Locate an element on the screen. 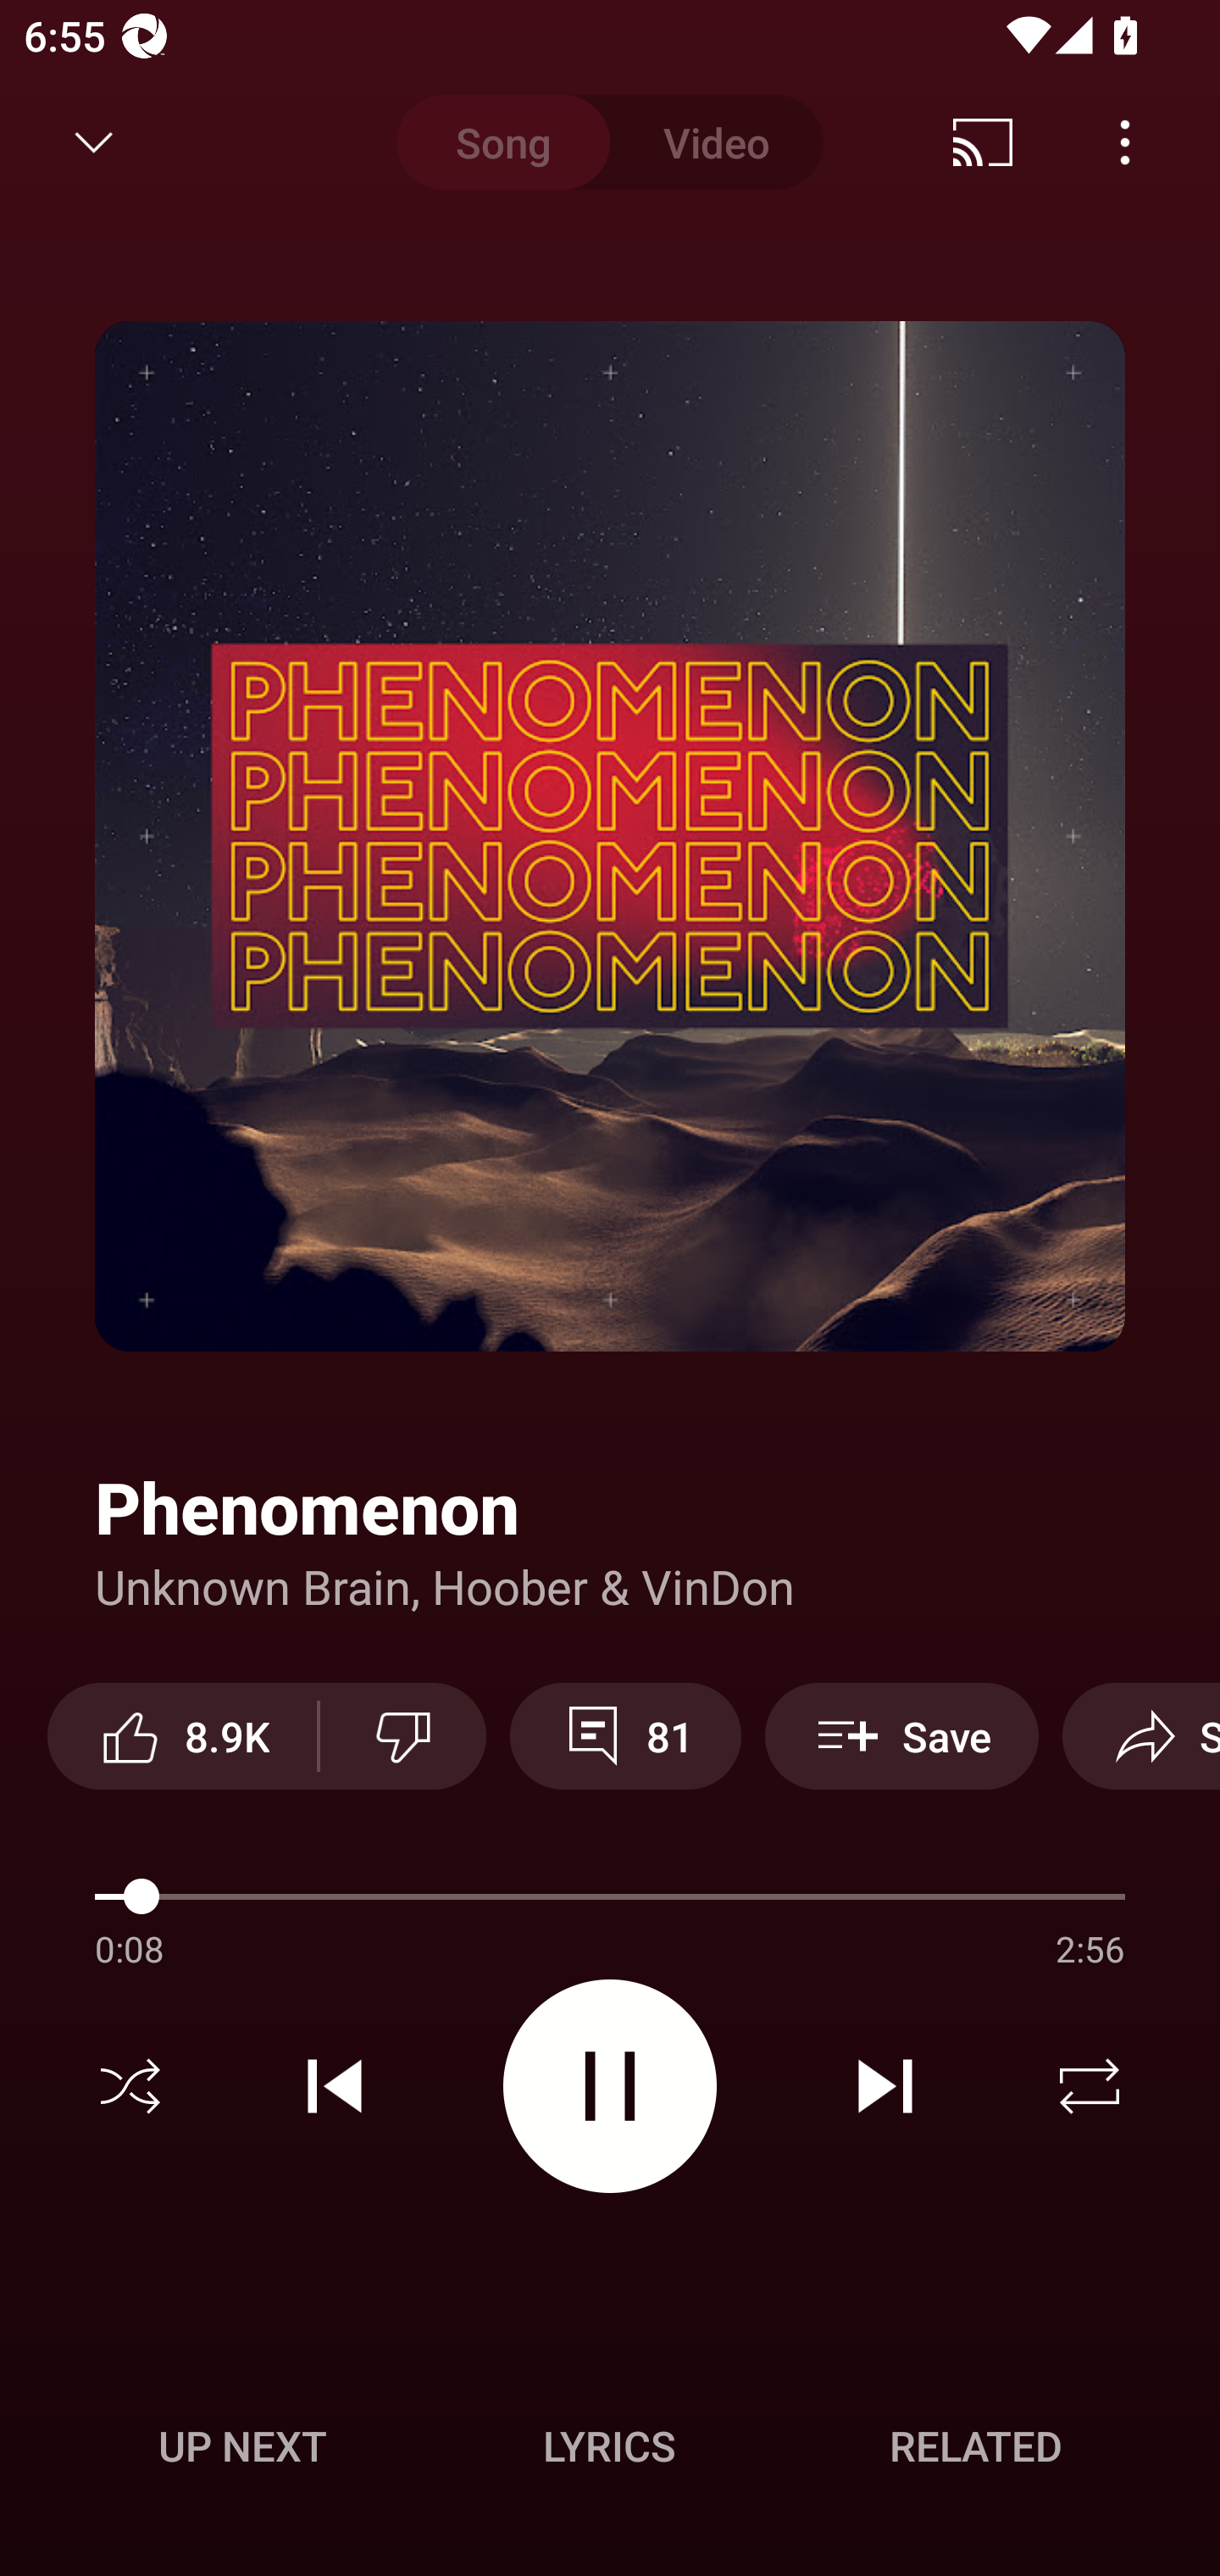 Image resolution: width=1220 pixels, height=2576 pixels. Lyrics LYRICS is located at coordinates (609, 2446).